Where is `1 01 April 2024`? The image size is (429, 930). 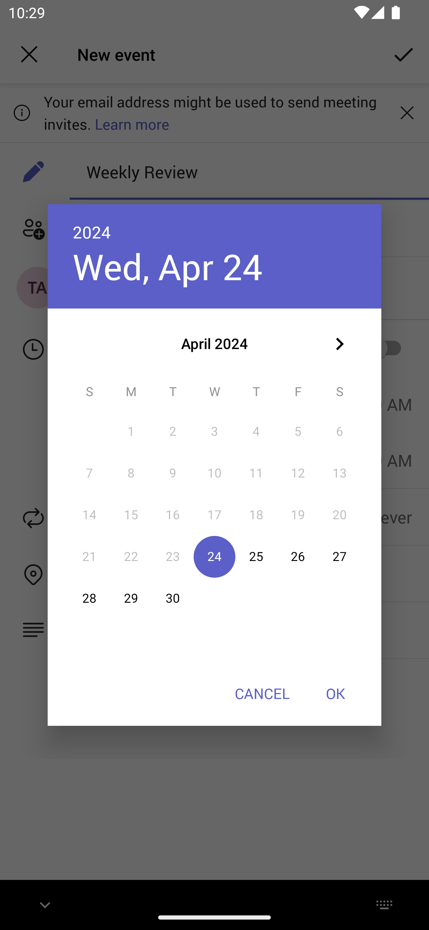 1 01 April 2024 is located at coordinates (131, 432).